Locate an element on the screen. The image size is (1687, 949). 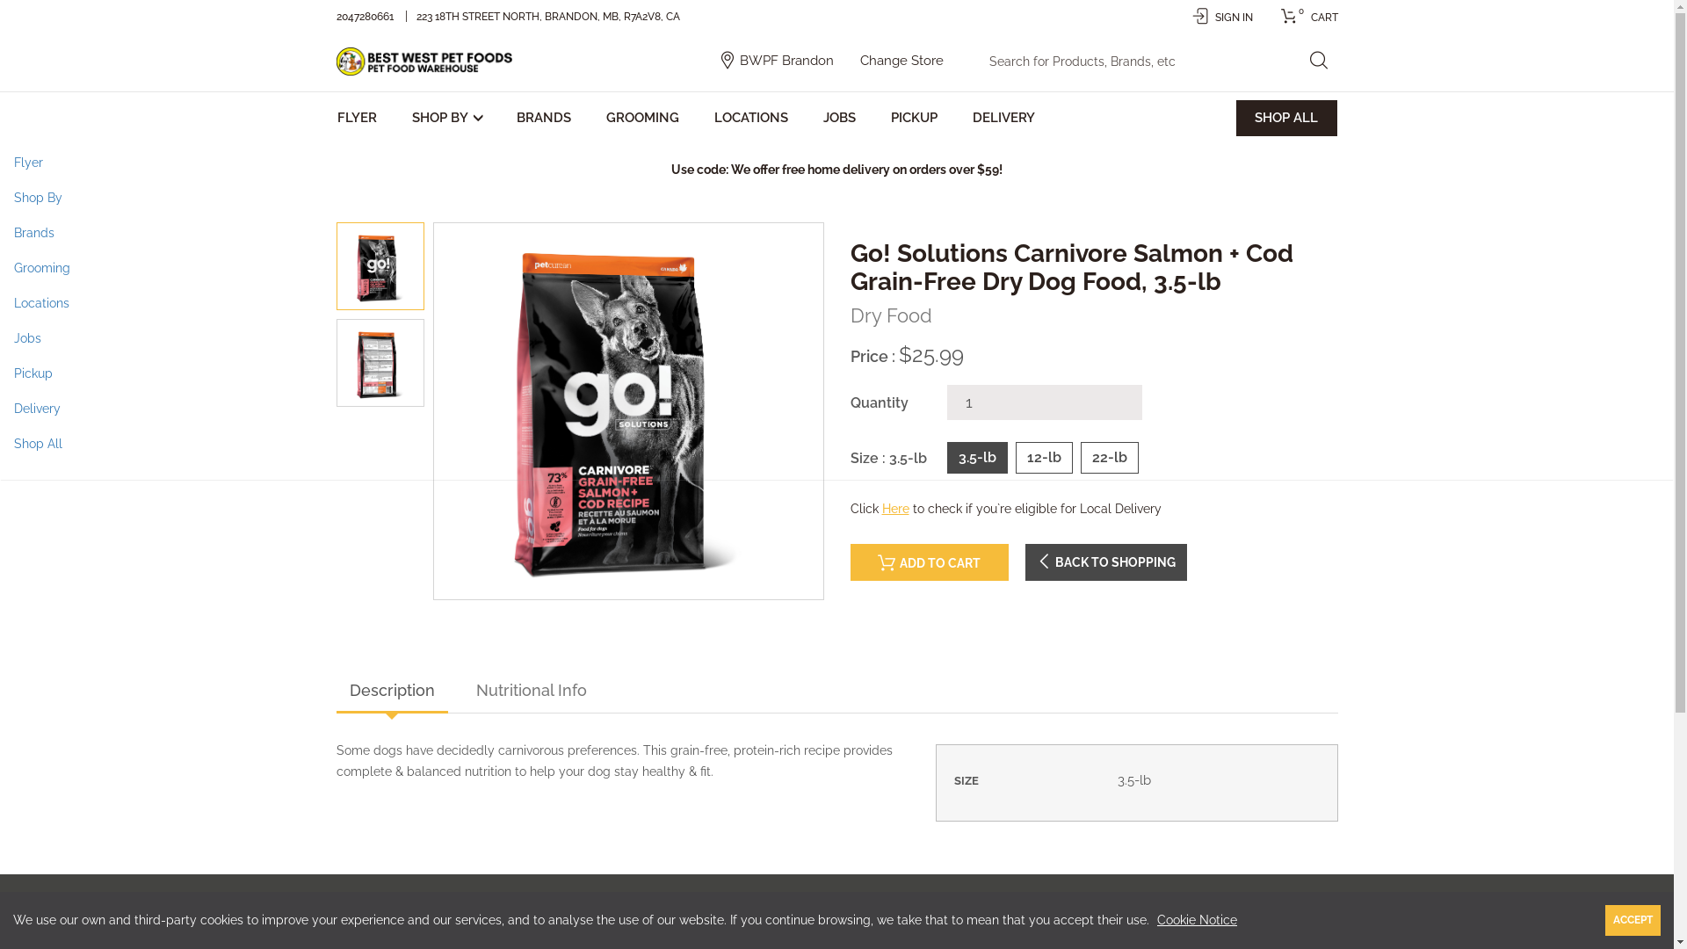
ACCEPT is located at coordinates (1633, 921).